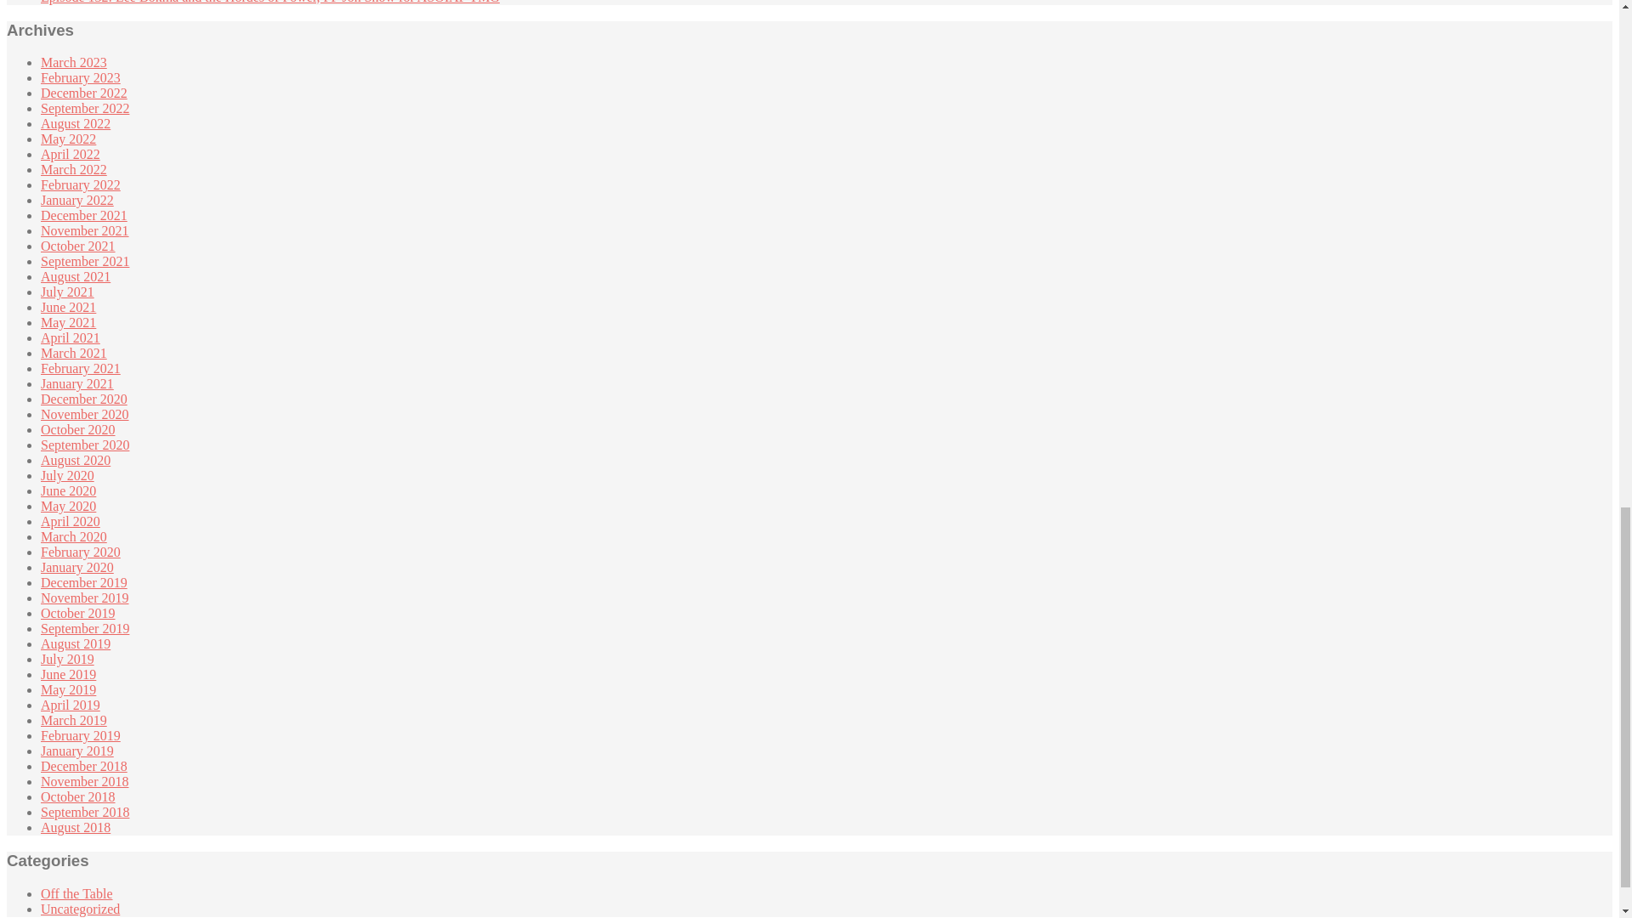 The width and height of the screenshot is (1632, 918). Describe the element at coordinates (81, 184) in the screenshot. I see `February 2022` at that location.